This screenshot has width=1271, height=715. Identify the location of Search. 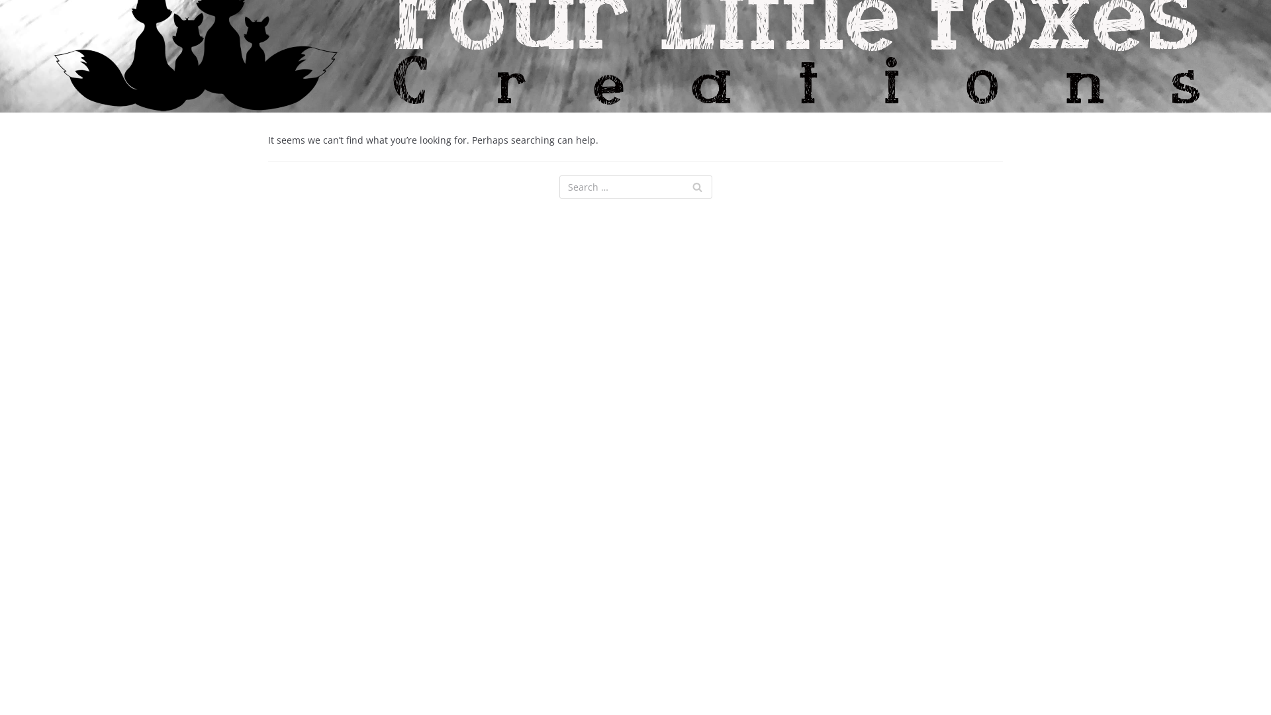
(696, 187).